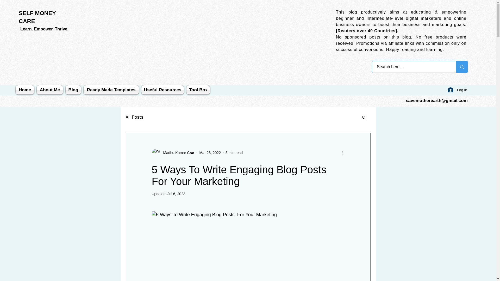 The width and height of the screenshot is (500, 281). I want to click on Tool Box, so click(197, 90).